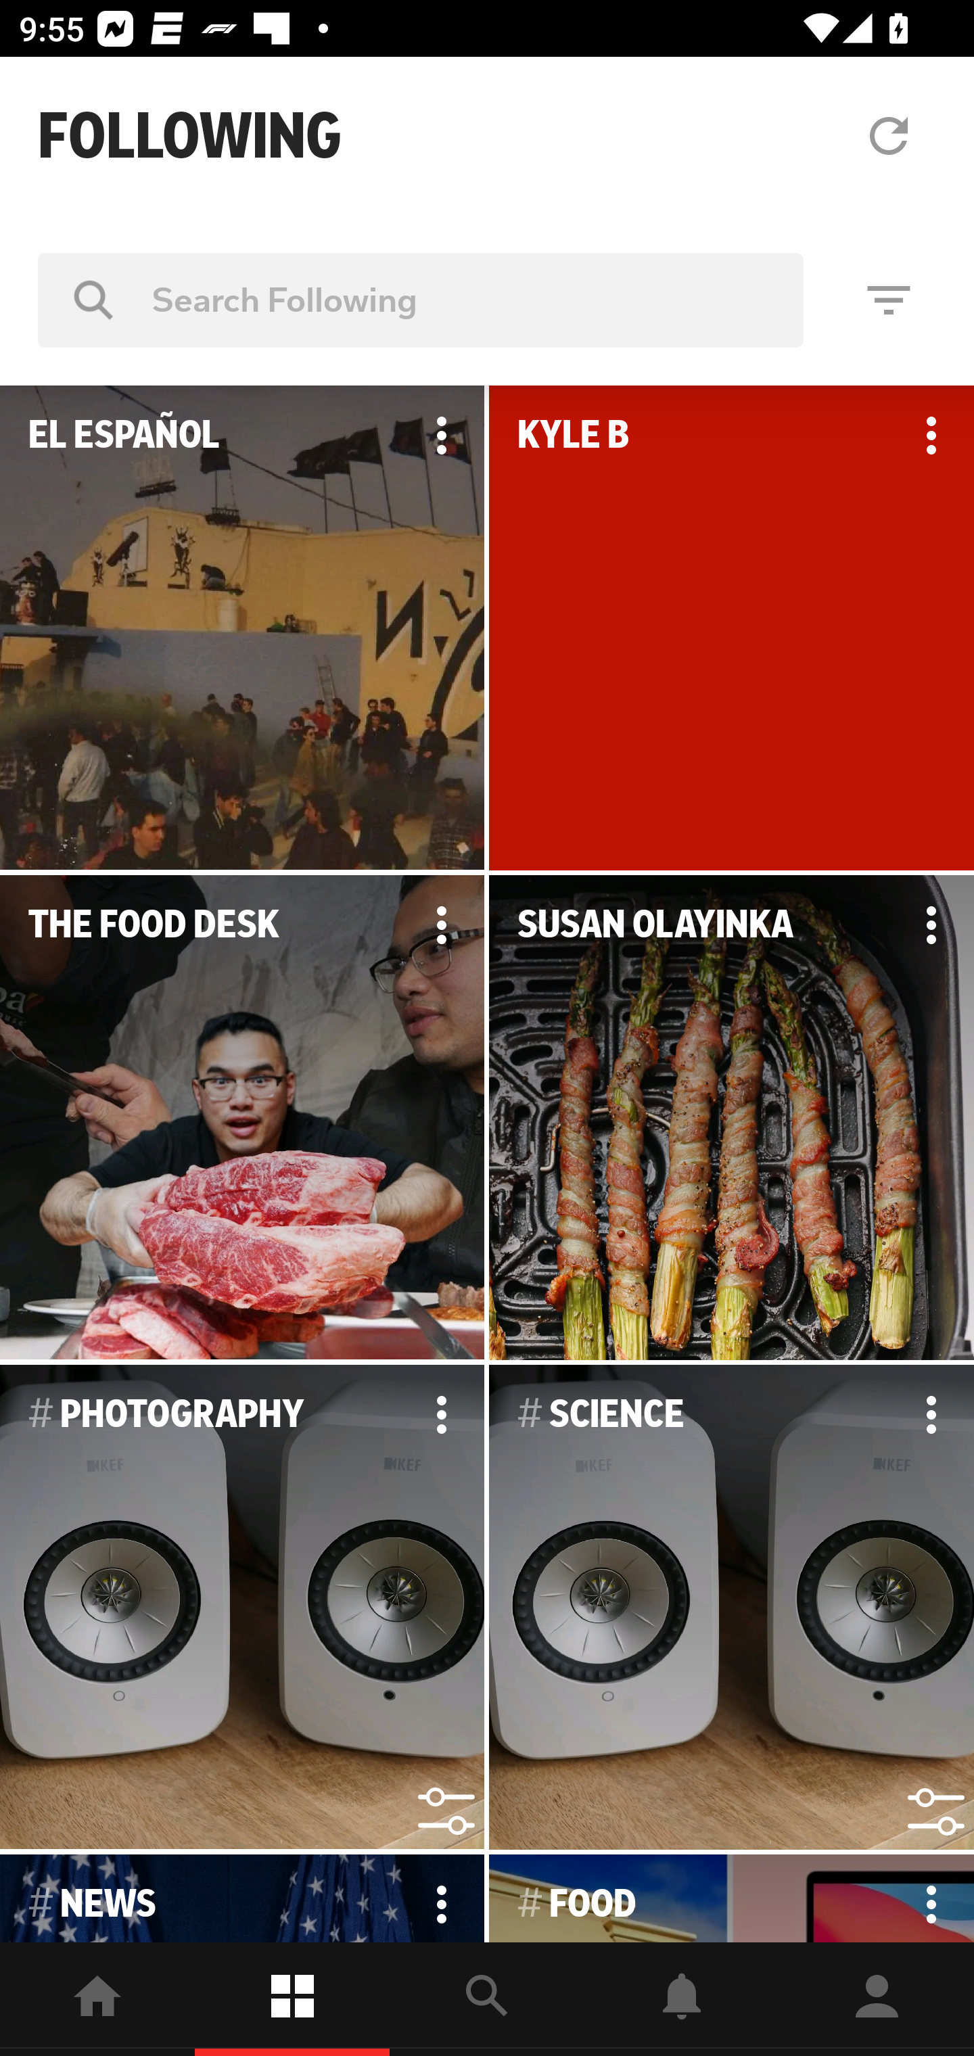  Describe the element at coordinates (97, 1999) in the screenshot. I see `home` at that location.